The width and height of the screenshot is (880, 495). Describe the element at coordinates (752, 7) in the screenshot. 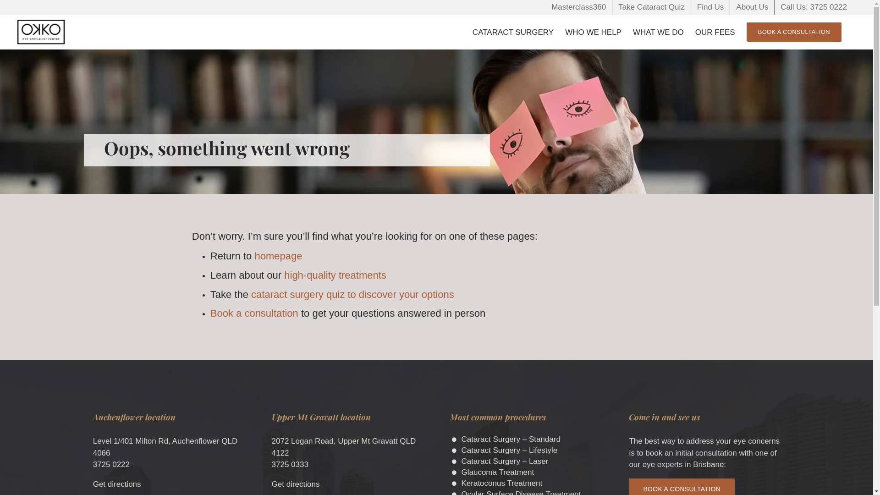

I see `About Us` at that location.